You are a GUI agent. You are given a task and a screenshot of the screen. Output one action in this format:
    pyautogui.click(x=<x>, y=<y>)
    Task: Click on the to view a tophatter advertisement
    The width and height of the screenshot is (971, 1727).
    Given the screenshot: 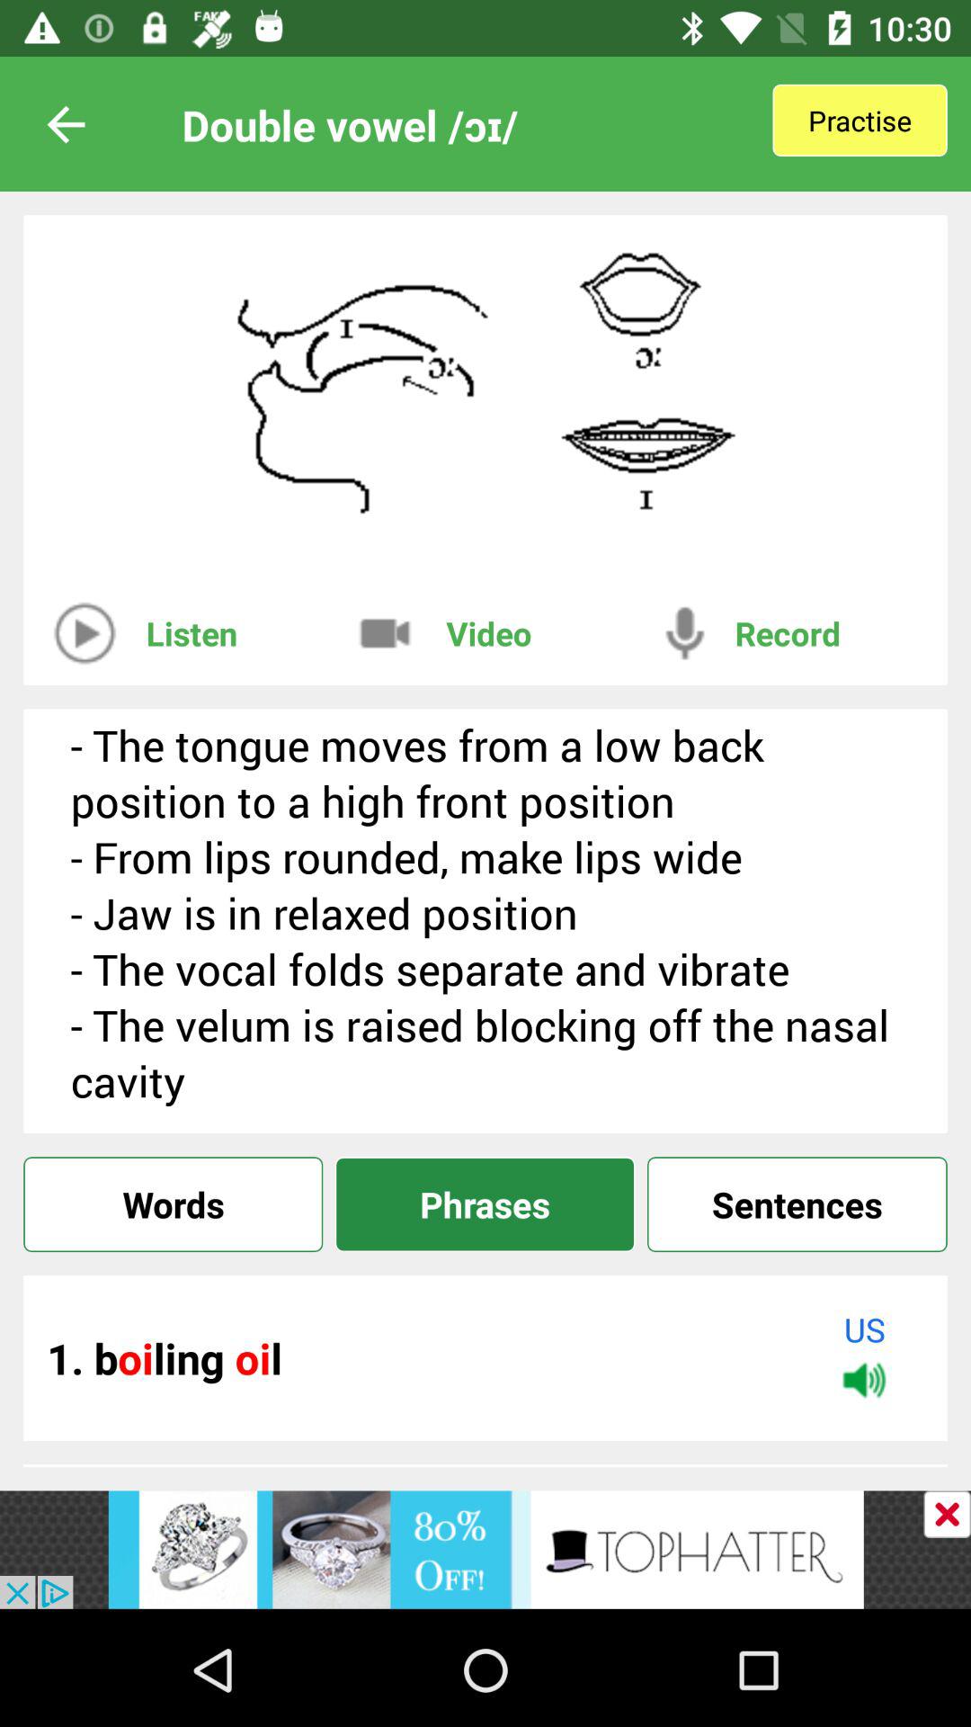 What is the action you would take?
    pyautogui.click(x=485, y=1549)
    